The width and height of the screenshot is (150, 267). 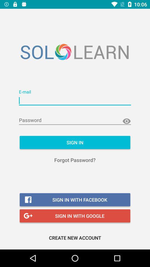 What do you see at coordinates (75, 101) in the screenshot?
I see `enter e-mail address` at bounding box center [75, 101].